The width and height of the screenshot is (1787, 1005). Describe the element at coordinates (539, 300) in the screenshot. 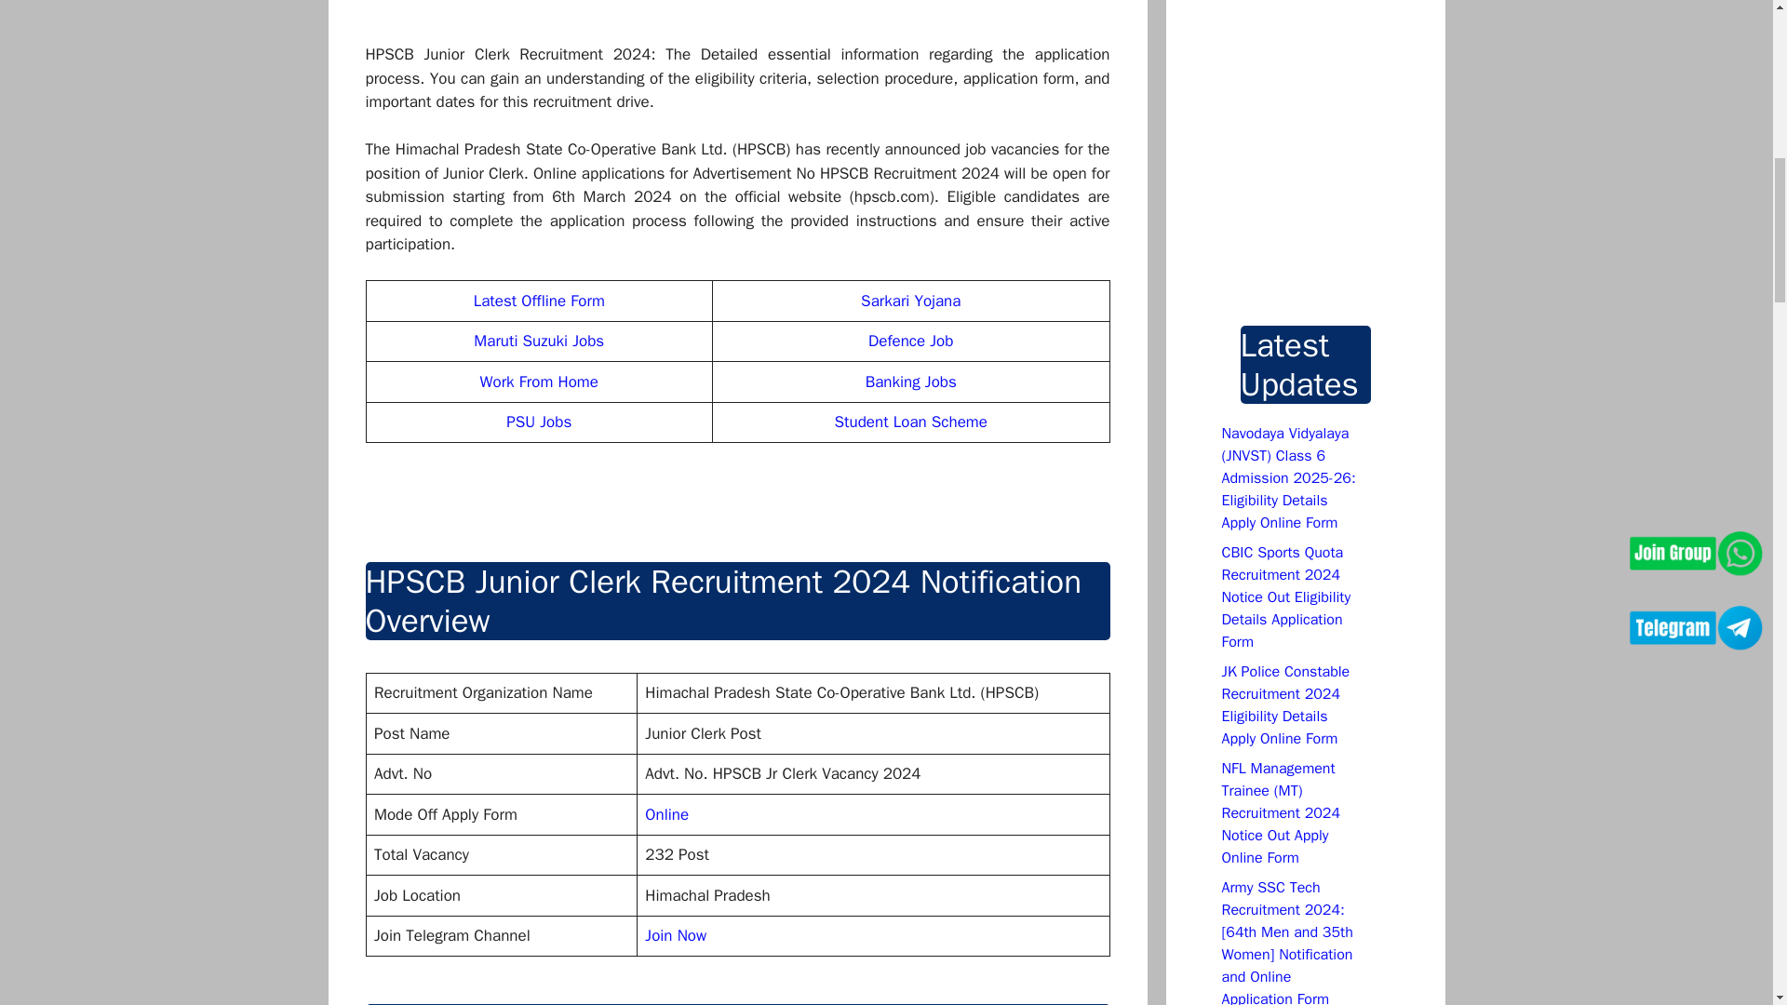

I see `Latest Offline Form` at that location.